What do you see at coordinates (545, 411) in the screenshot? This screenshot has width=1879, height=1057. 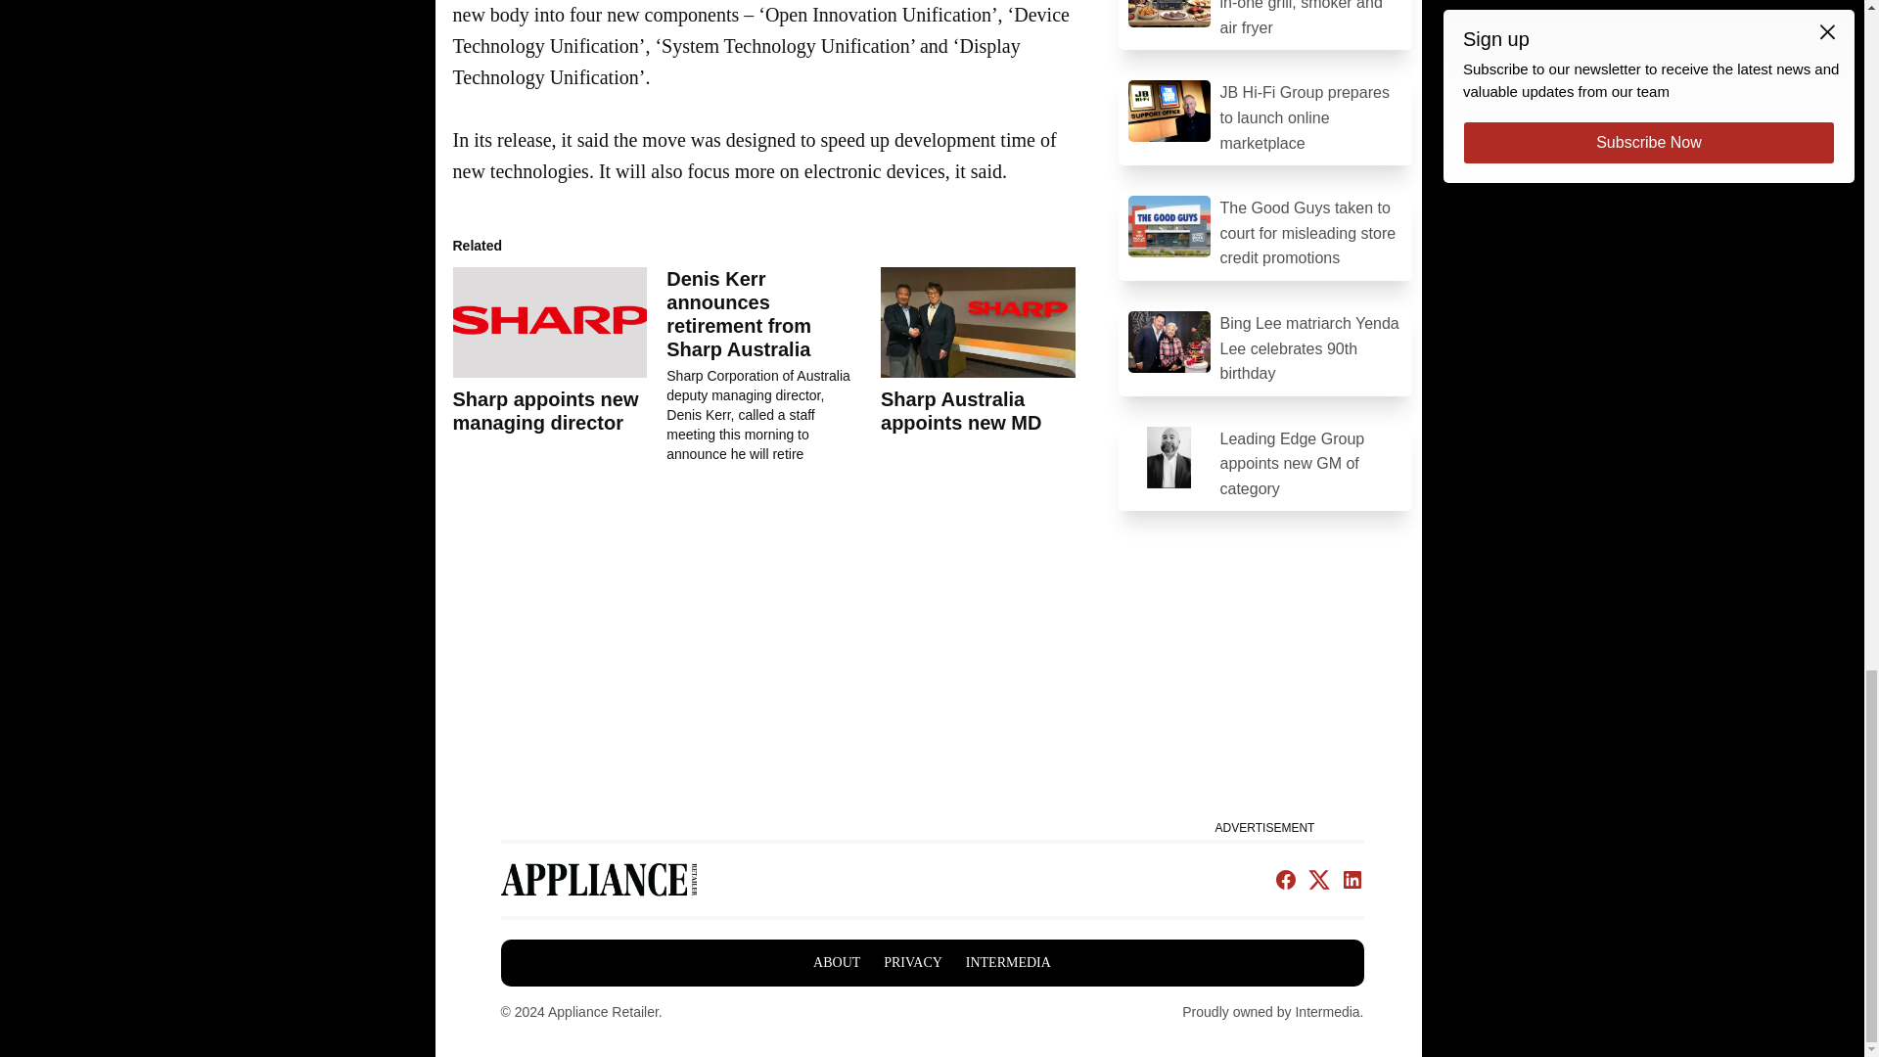 I see `Sharp appoints new managing director` at bounding box center [545, 411].